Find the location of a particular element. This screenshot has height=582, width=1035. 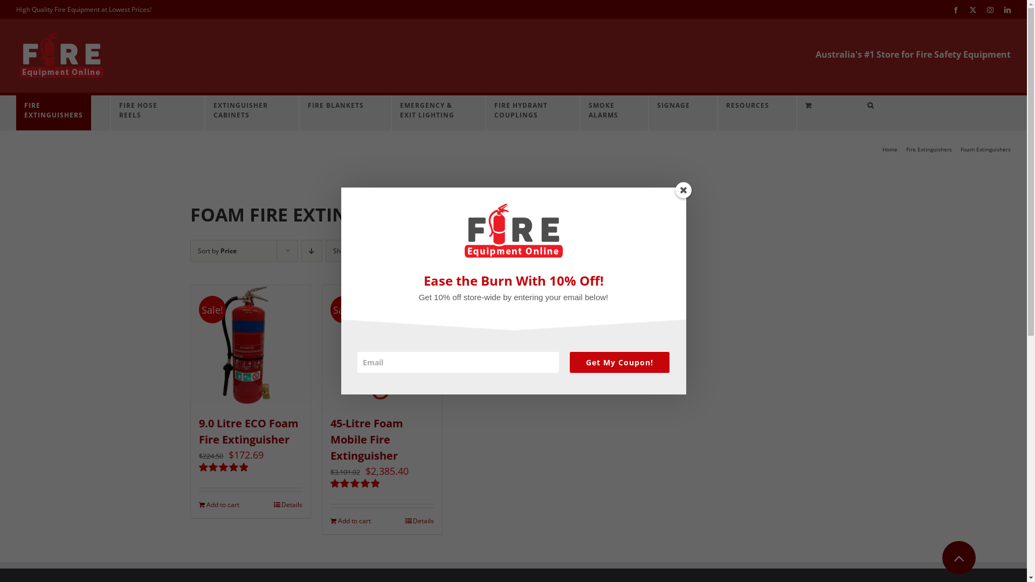

EXTINGUISHER CABINETS is located at coordinates (243, 113).